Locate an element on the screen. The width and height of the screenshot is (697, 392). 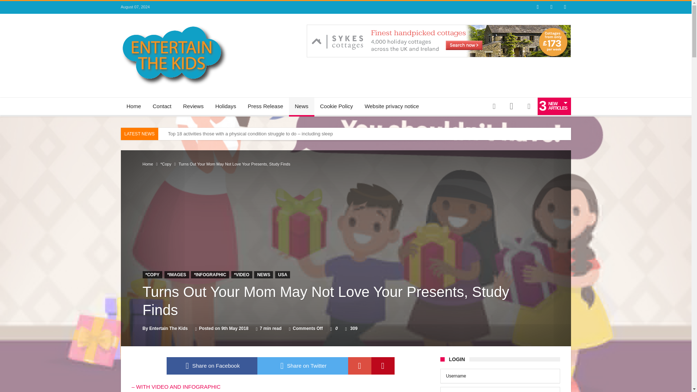
Press Release is located at coordinates (265, 106).